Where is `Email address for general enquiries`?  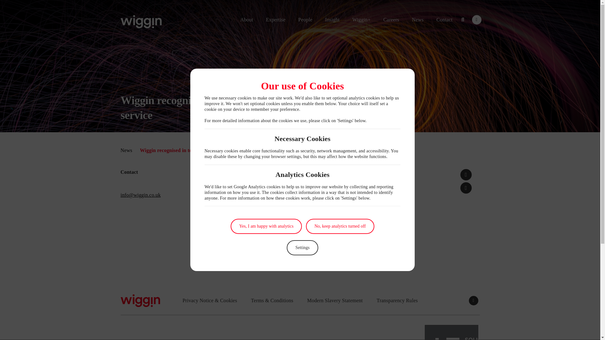 Email address for general enquiries is located at coordinates (140, 195).